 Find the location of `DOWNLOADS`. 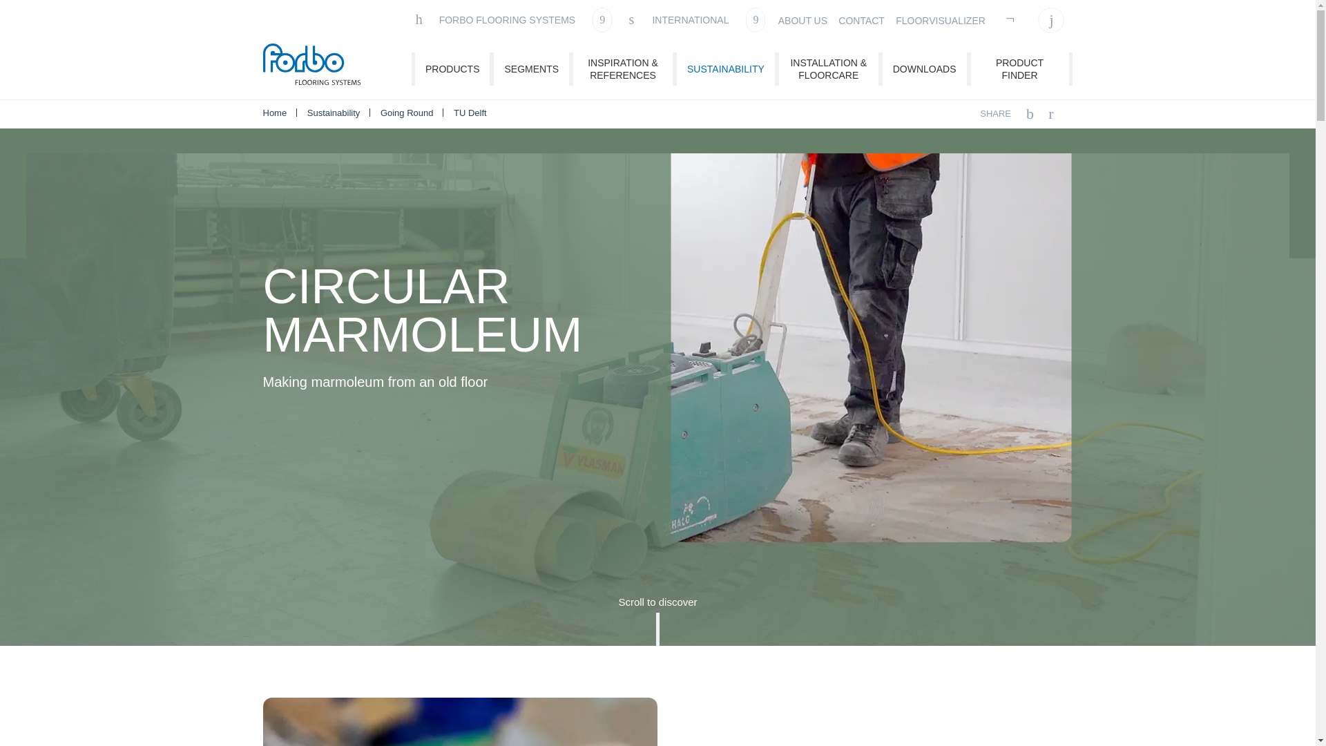

DOWNLOADS is located at coordinates (924, 69).